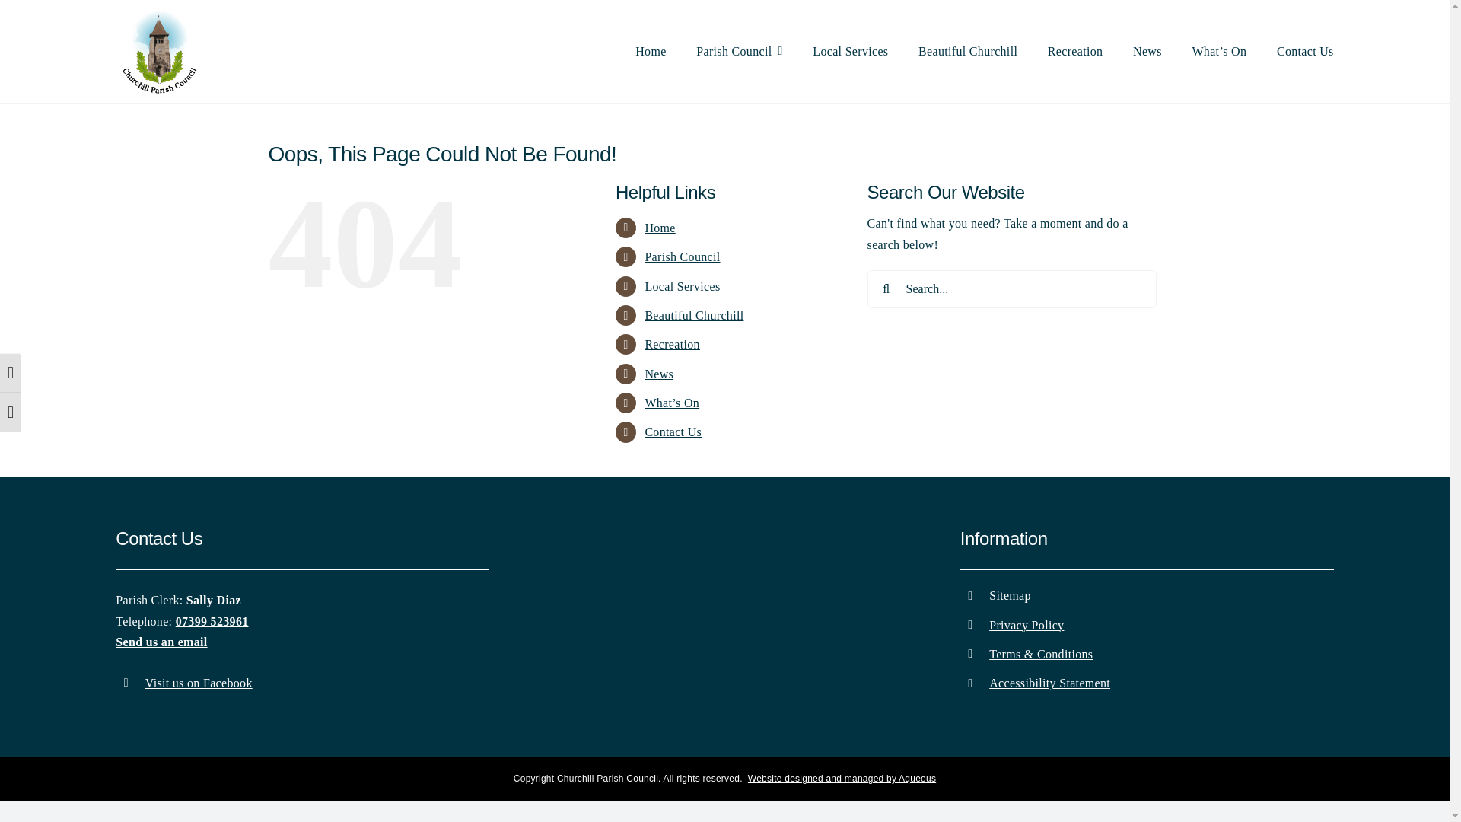 The width and height of the screenshot is (1461, 822). What do you see at coordinates (682, 256) in the screenshot?
I see `Parish Council` at bounding box center [682, 256].